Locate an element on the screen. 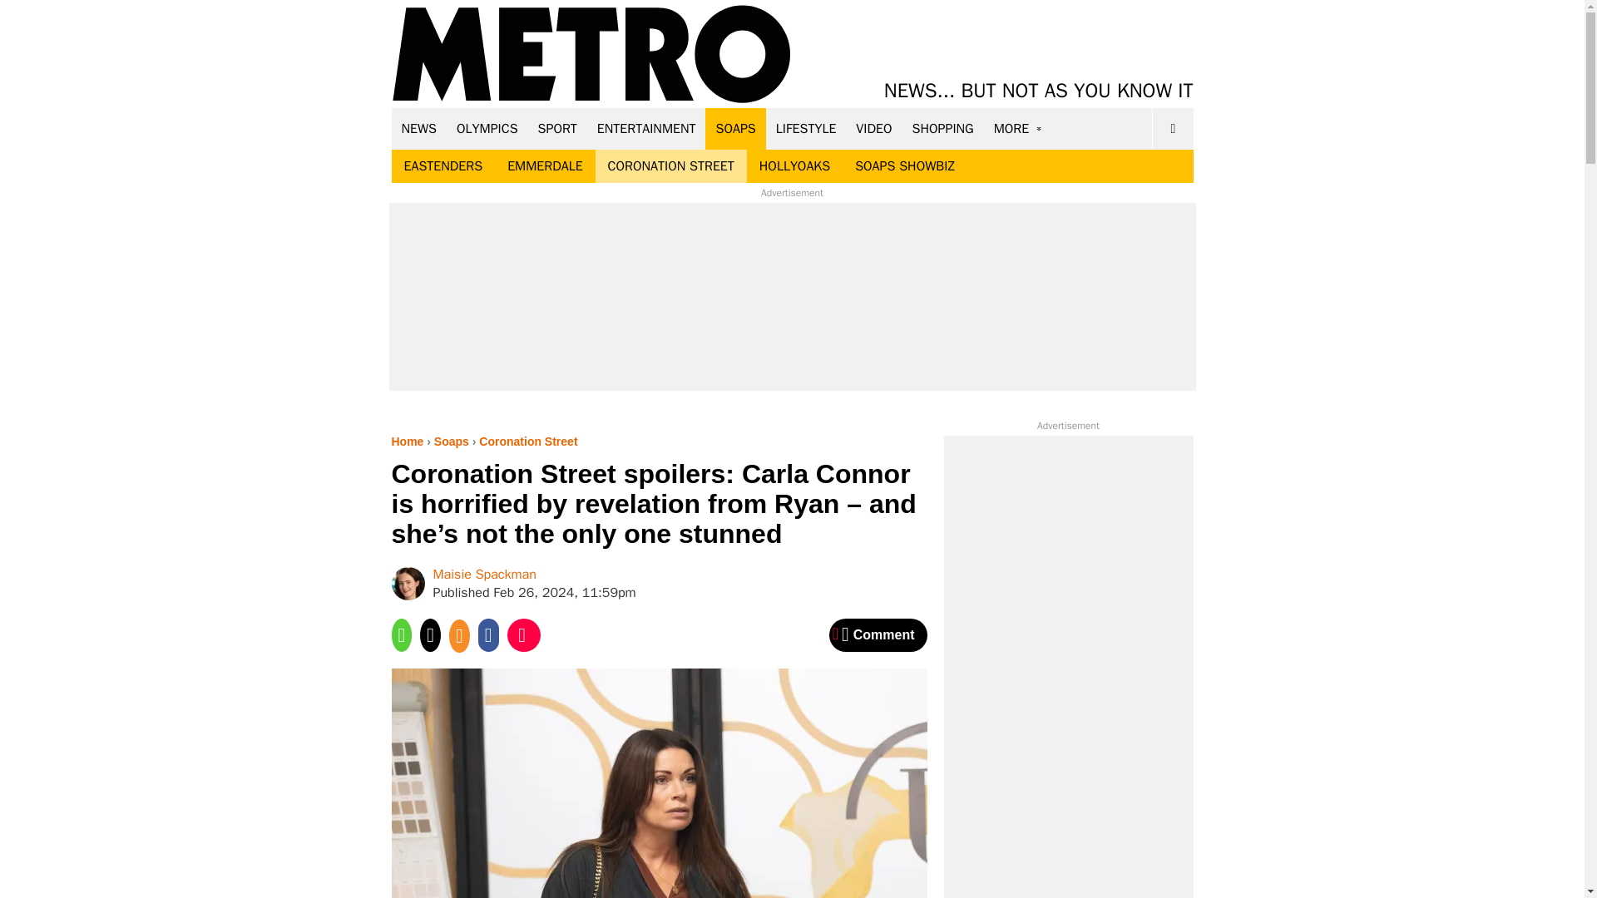 Image resolution: width=1597 pixels, height=898 pixels. LIFESTYLE is located at coordinates (806, 128).